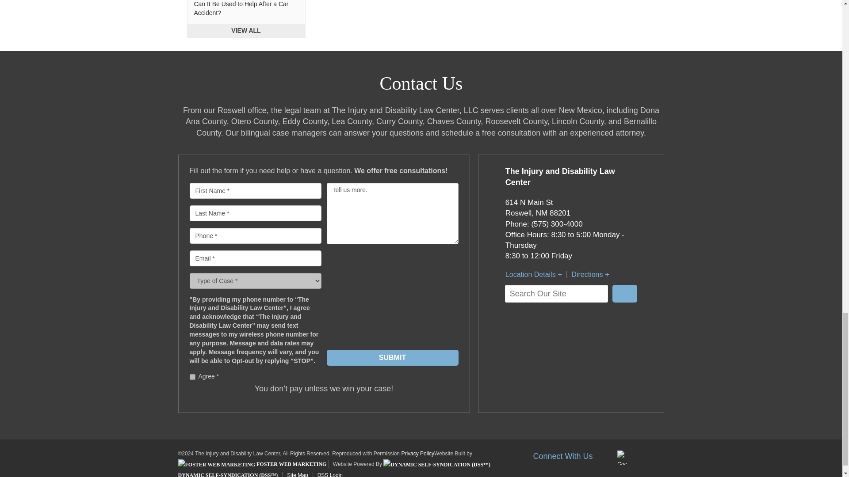  Describe the element at coordinates (246, 31) in the screenshot. I see `VIEW ALL` at that location.